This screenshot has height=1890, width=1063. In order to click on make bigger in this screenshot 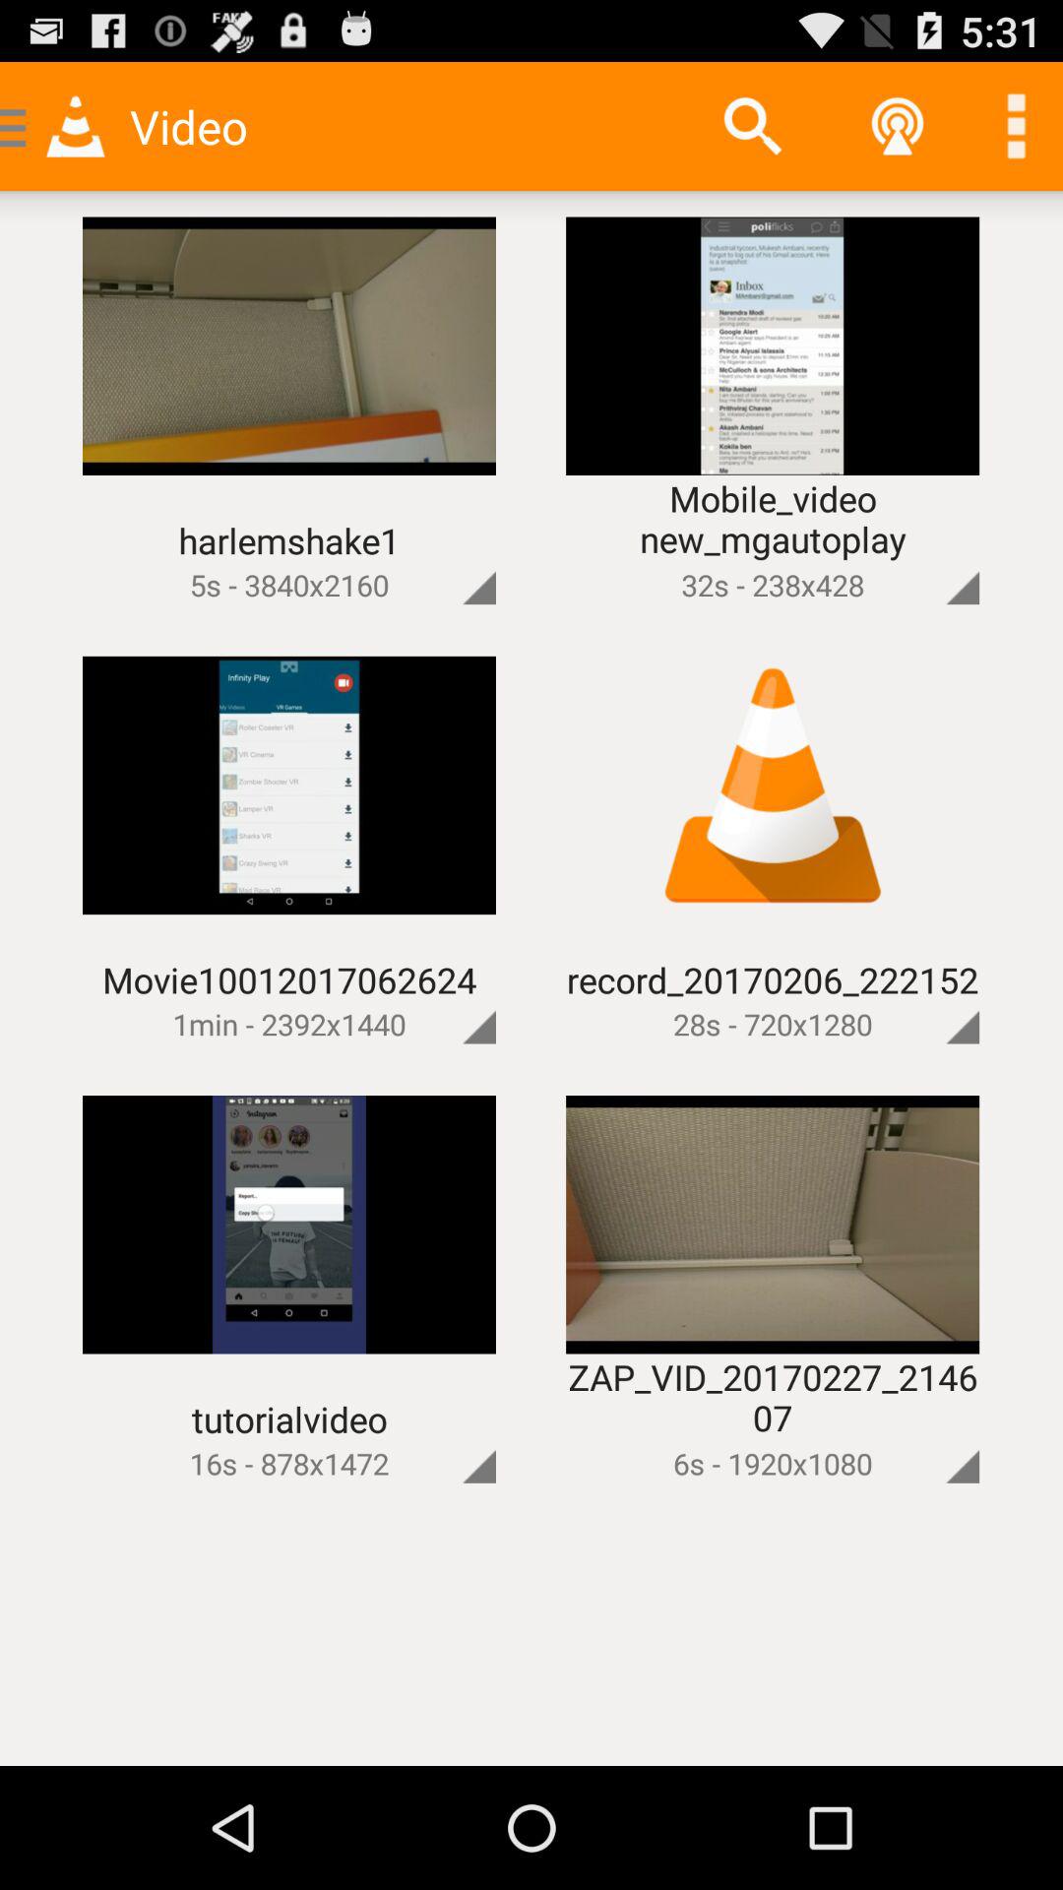, I will do `click(929, 1433)`.